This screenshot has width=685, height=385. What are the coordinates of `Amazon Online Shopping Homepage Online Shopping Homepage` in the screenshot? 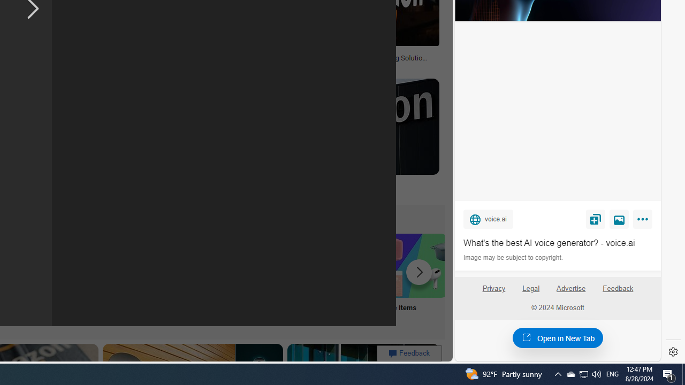 It's located at (133, 279).